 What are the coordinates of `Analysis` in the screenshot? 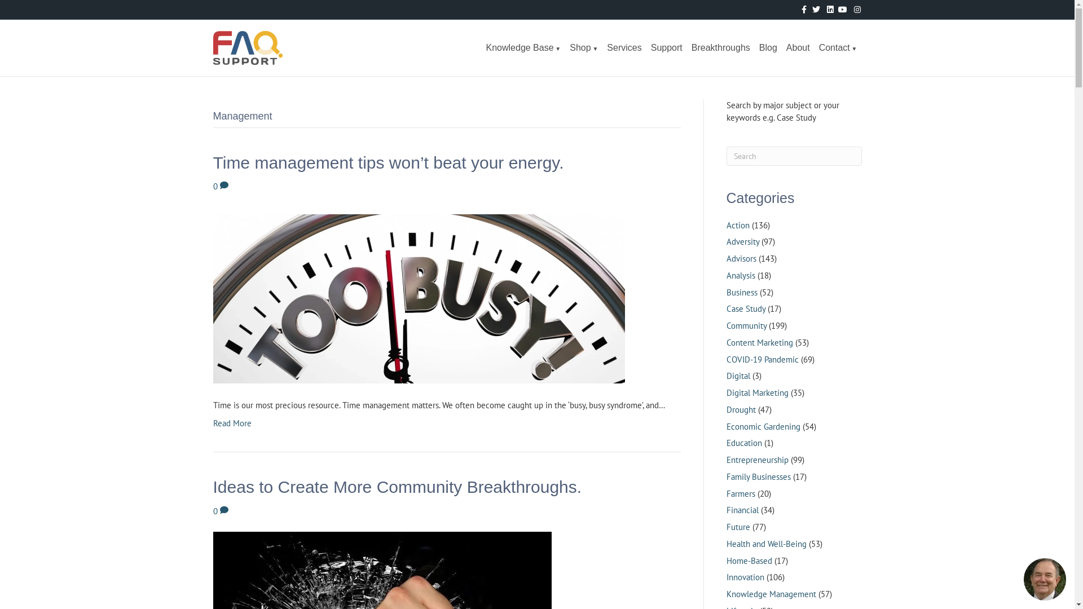 It's located at (741, 275).